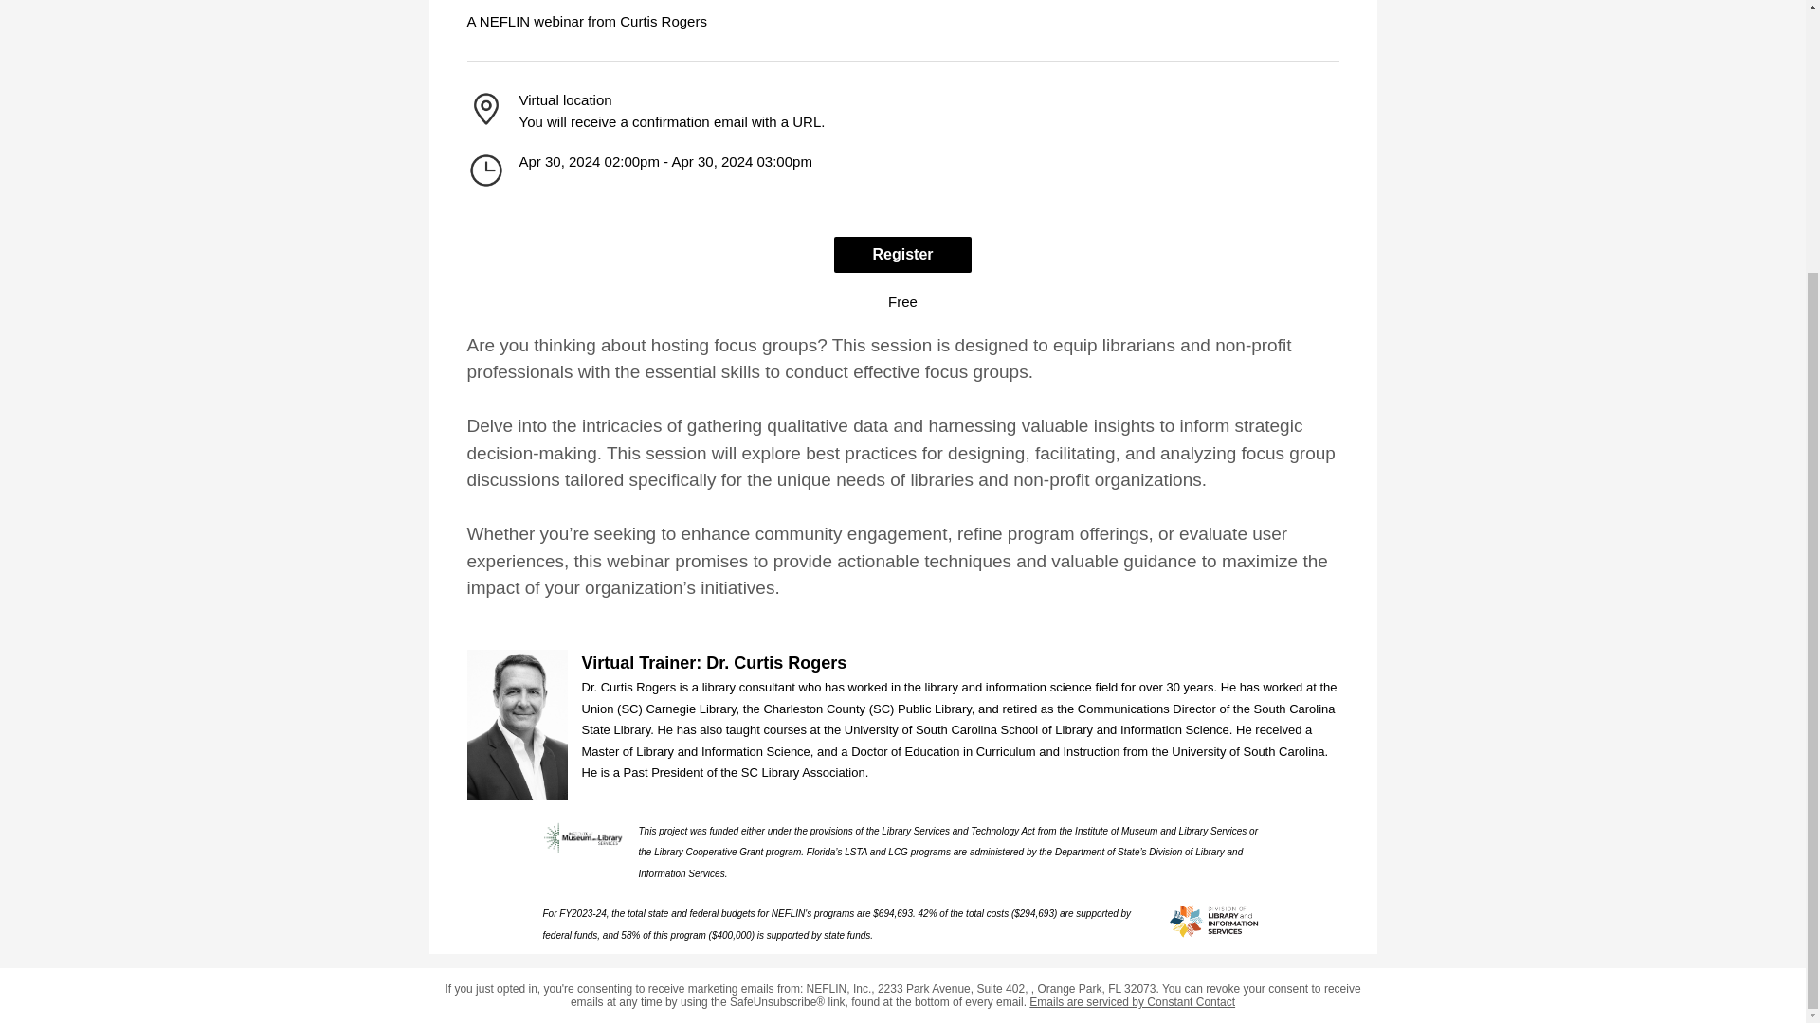 This screenshot has width=1820, height=1023. Describe the element at coordinates (1132, 1001) in the screenshot. I see `Emails are serviced by Constant Contact` at that location.